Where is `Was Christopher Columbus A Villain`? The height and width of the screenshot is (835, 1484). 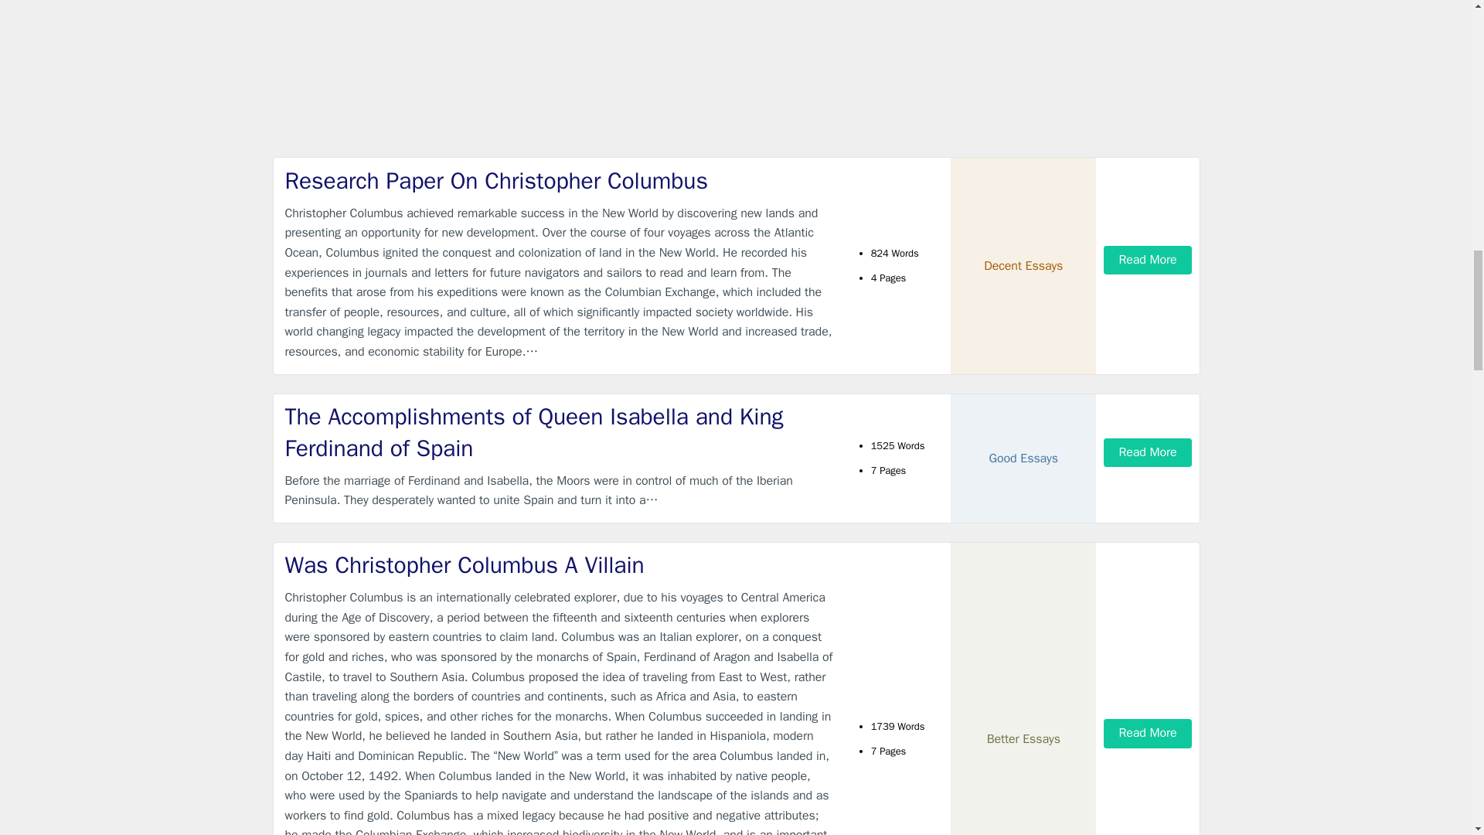 Was Christopher Columbus A Villain is located at coordinates (560, 564).